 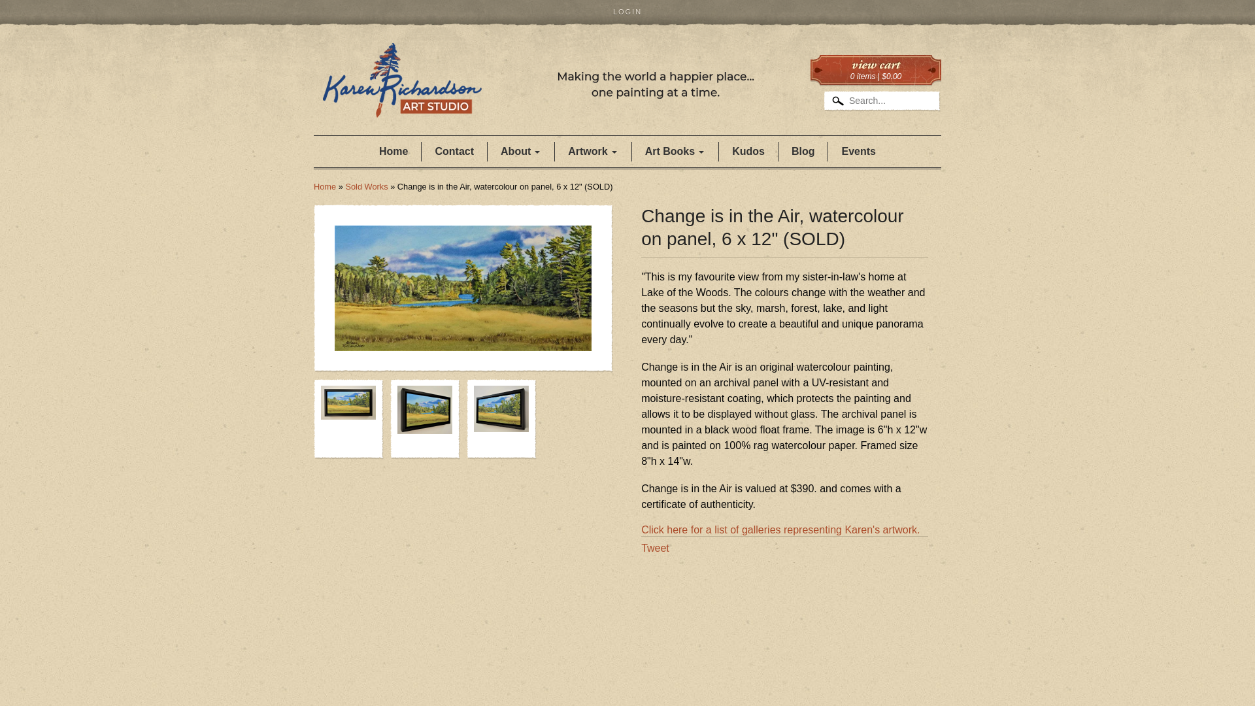 What do you see at coordinates (675, 152) in the screenshot?
I see `Art Books` at bounding box center [675, 152].